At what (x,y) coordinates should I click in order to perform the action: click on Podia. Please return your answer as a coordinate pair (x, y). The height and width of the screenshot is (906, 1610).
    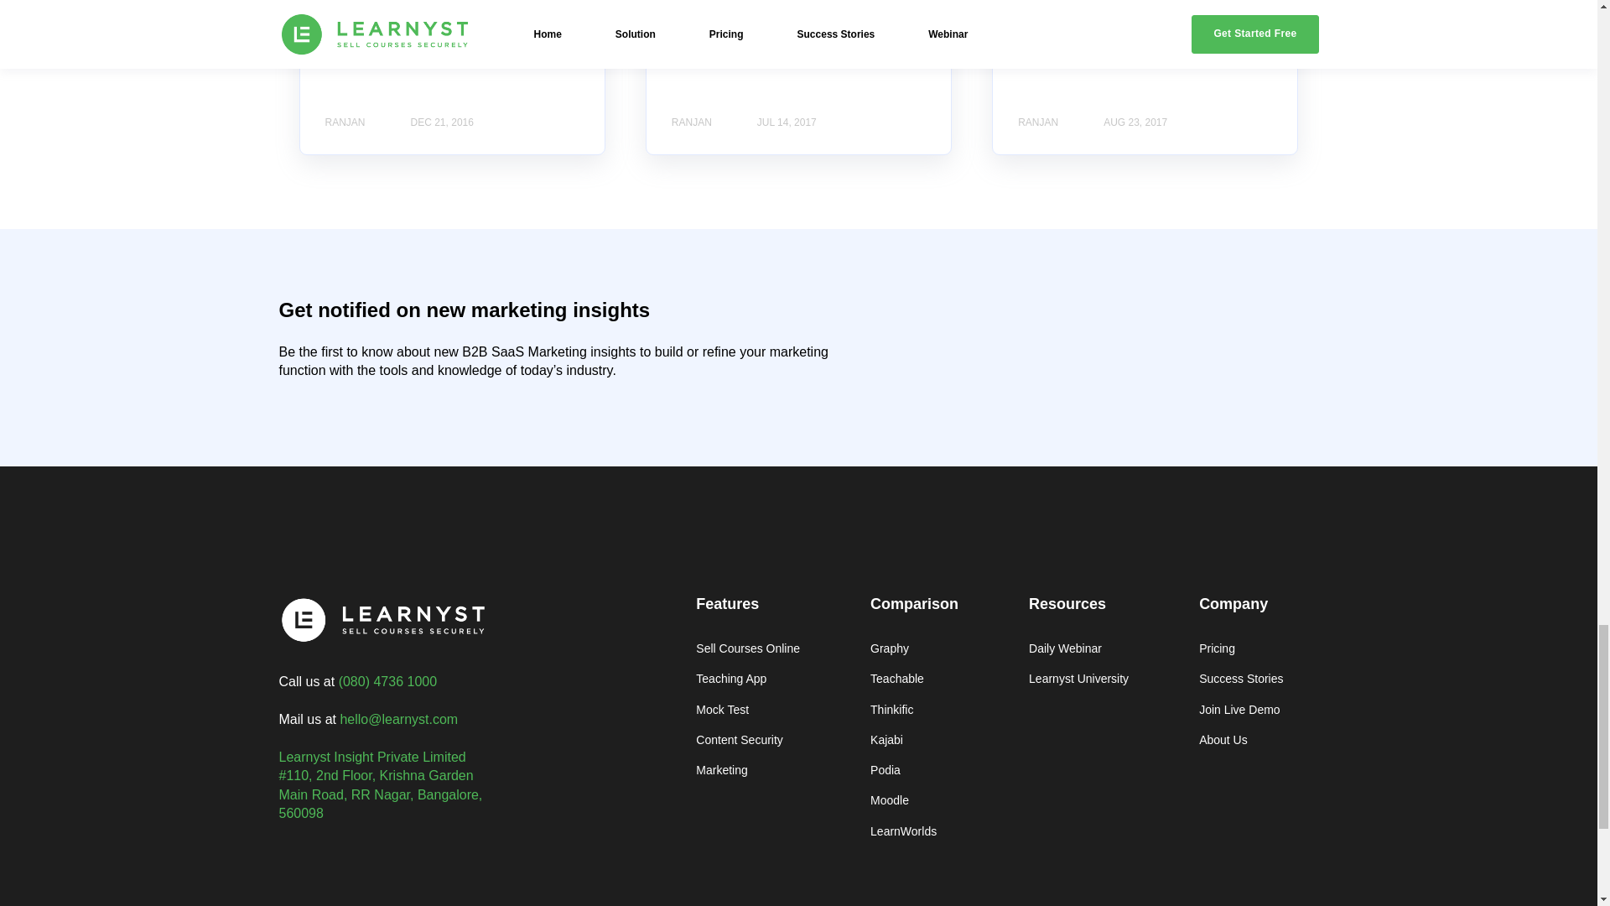
    Looking at the image, I should click on (914, 770).